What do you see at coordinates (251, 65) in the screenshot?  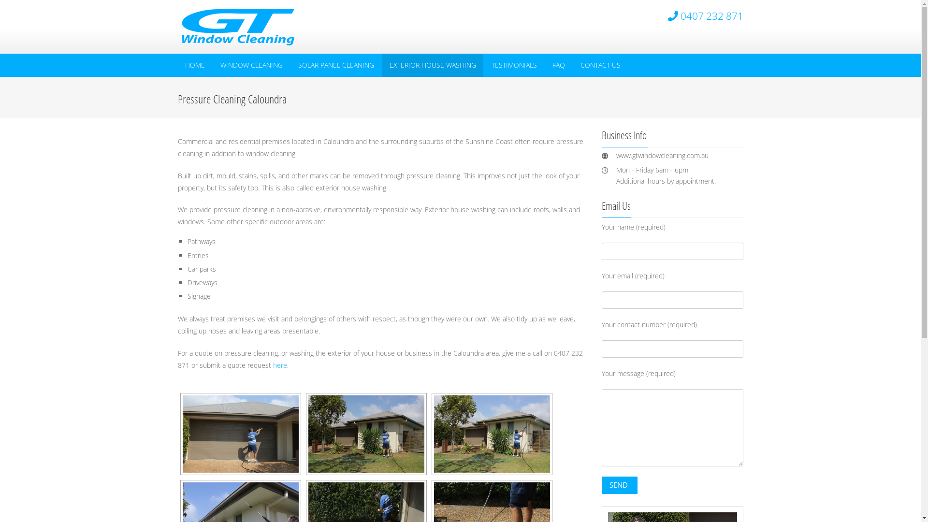 I see `WINDOW CLEANING` at bounding box center [251, 65].